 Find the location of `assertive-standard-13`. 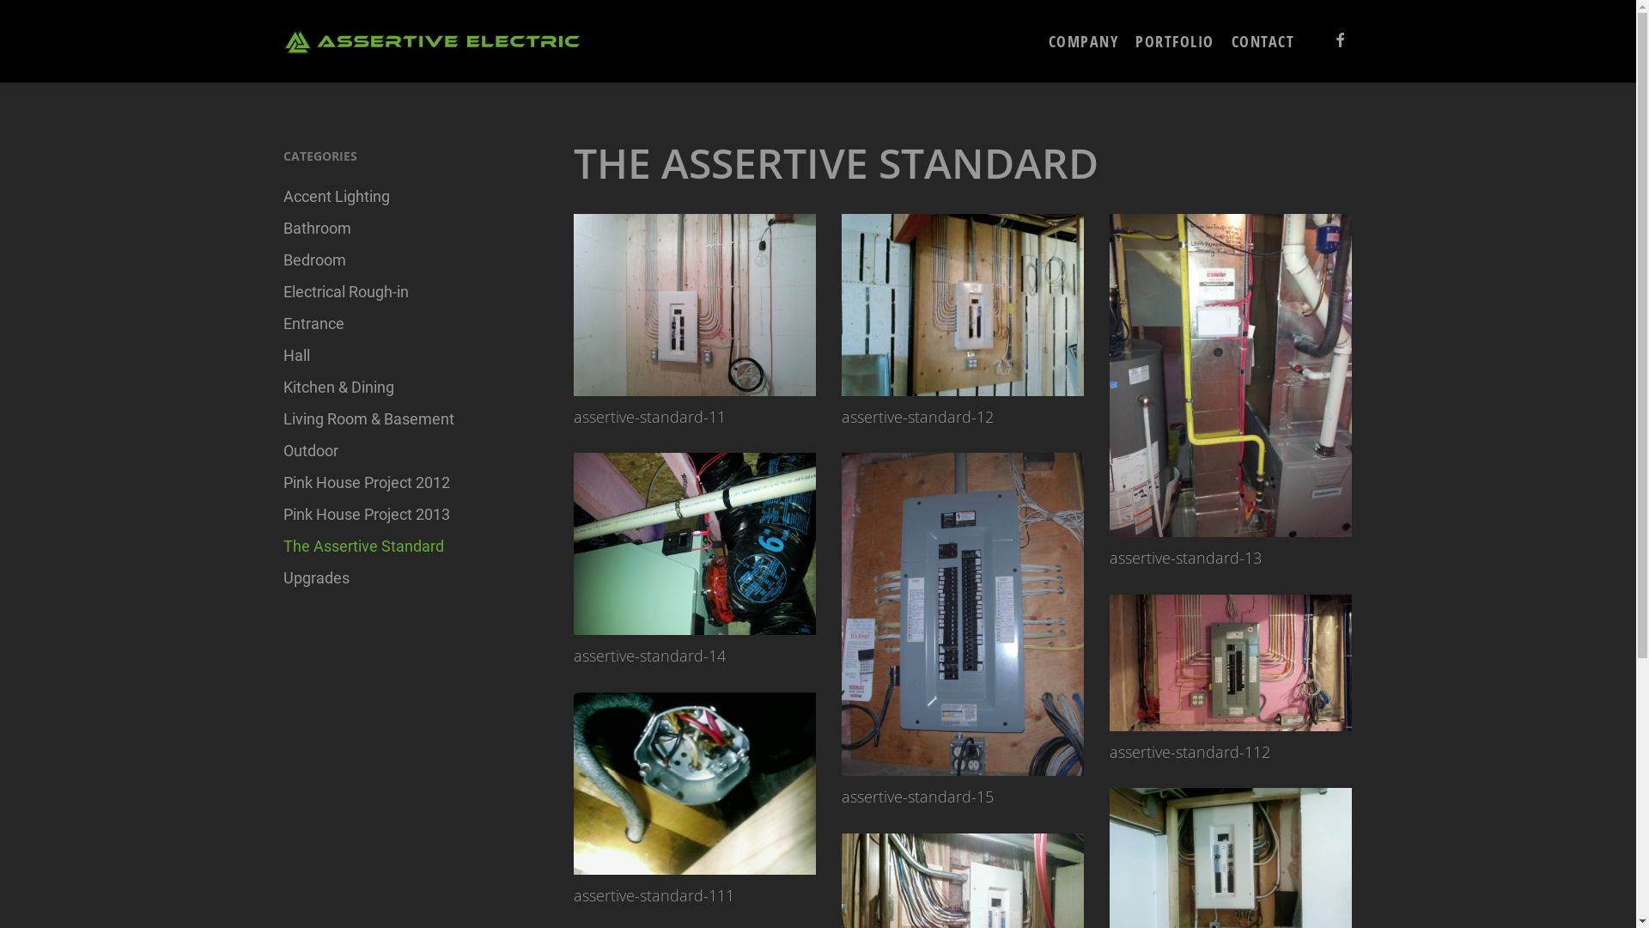

assertive-standard-13 is located at coordinates (1231, 375).